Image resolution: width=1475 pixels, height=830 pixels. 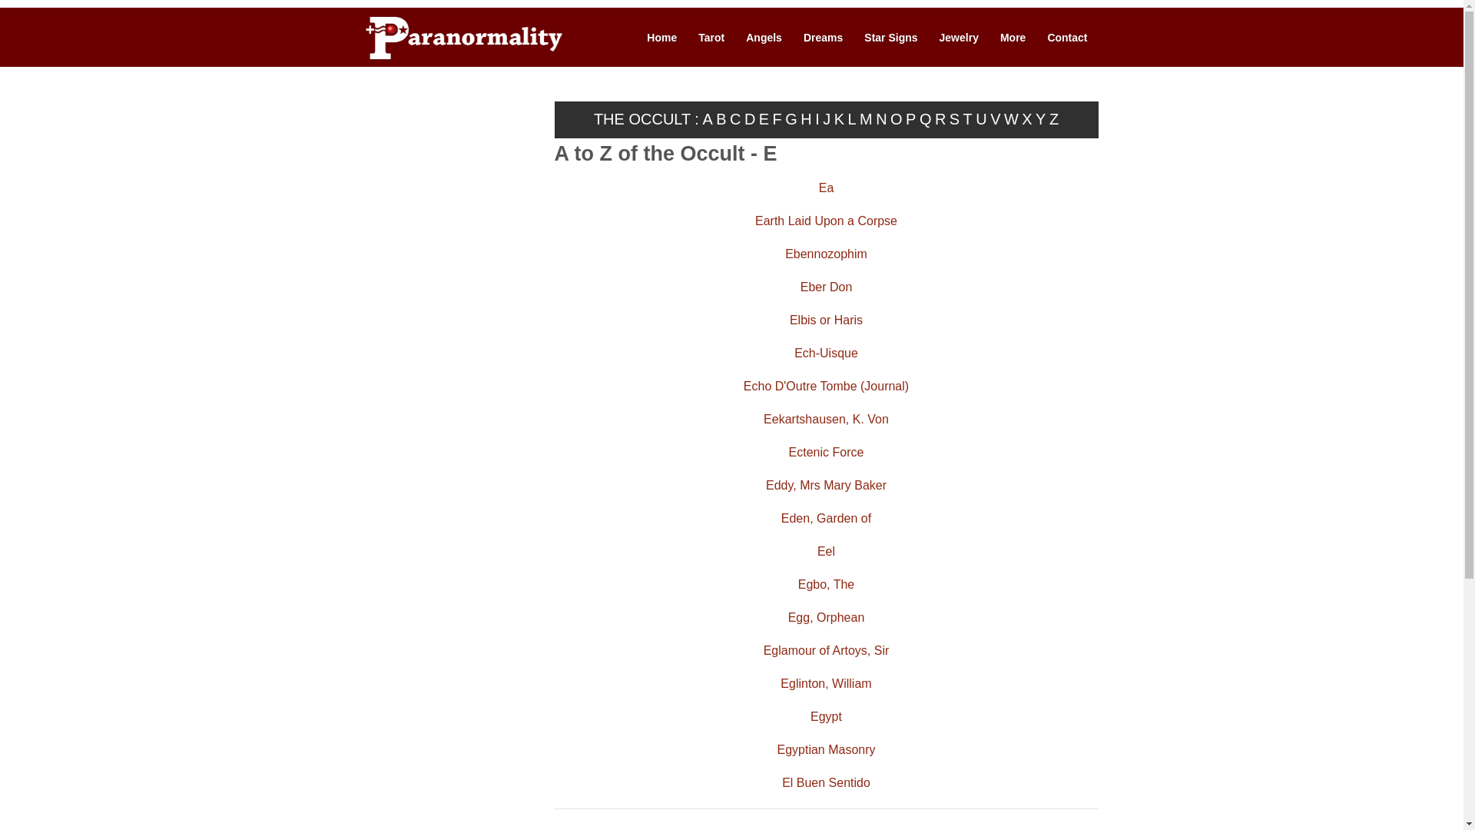 I want to click on Paranormality home page, so click(x=464, y=38).